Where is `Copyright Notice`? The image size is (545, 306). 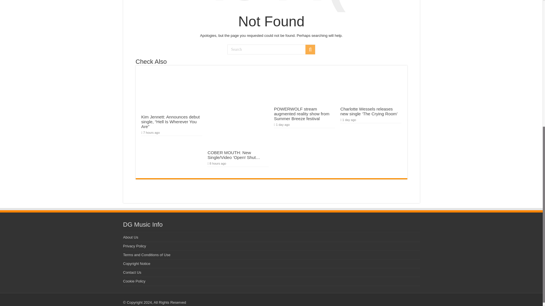 Copyright Notice is located at coordinates (137, 263).